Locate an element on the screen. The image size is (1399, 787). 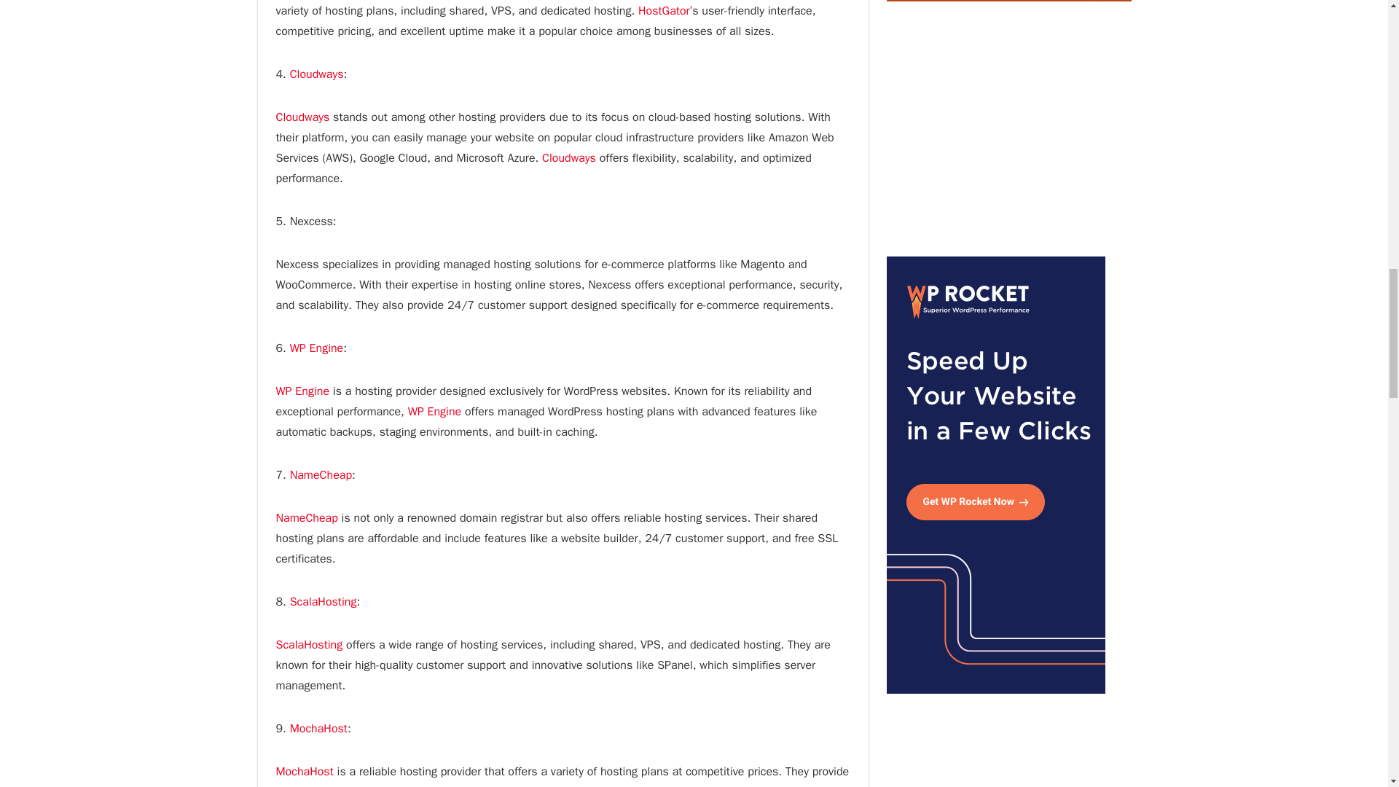
Cloudways is located at coordinates (568, 157).